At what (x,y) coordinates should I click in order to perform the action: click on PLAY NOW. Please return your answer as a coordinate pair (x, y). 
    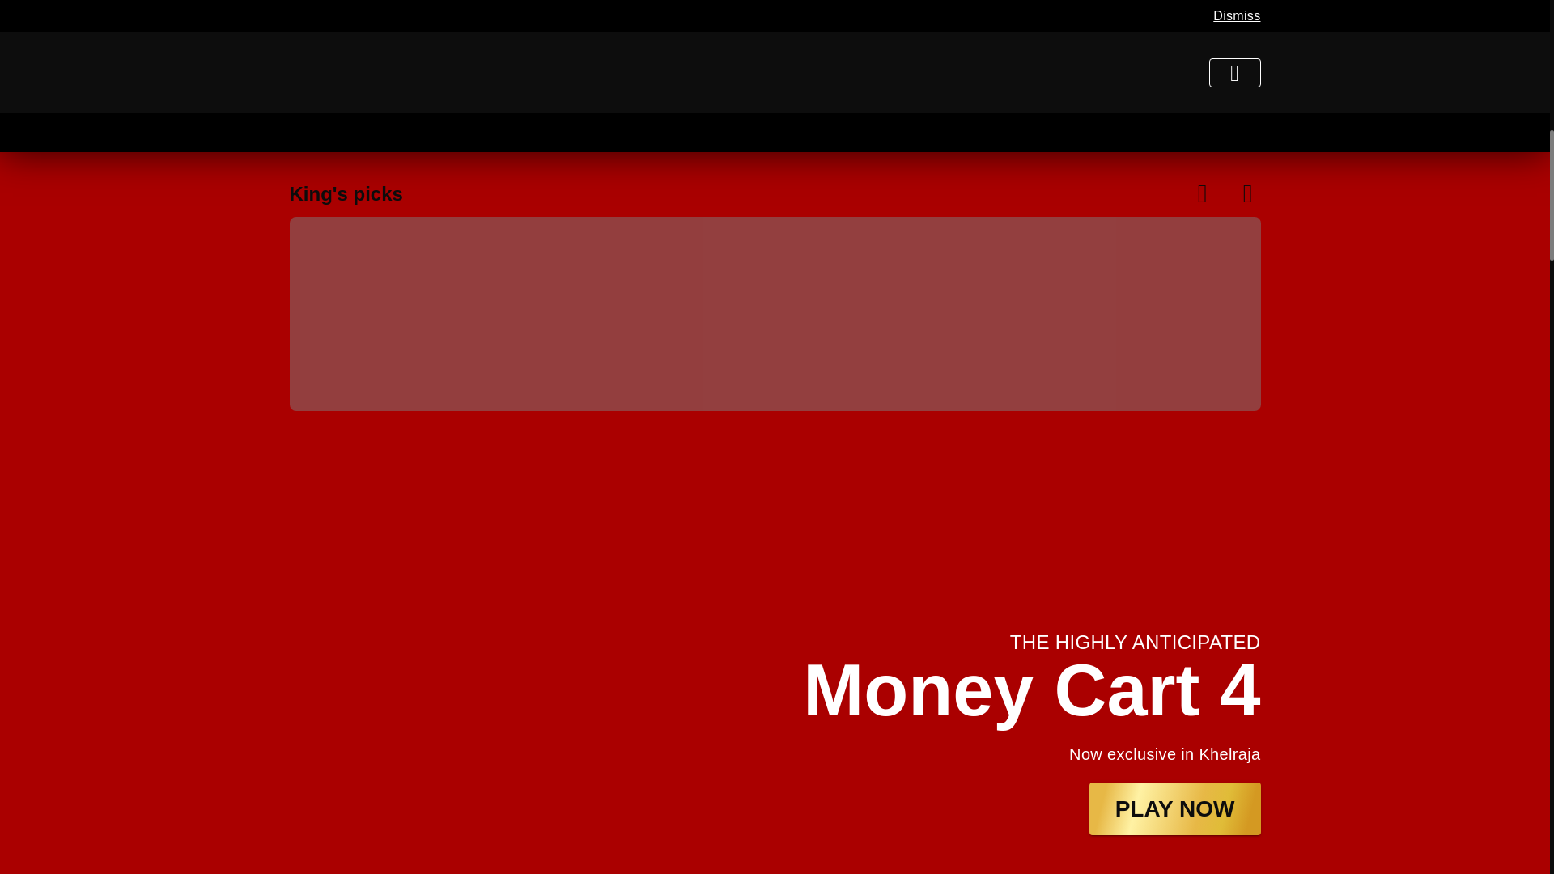
    Looking at the image, I should click on (1174, 808).